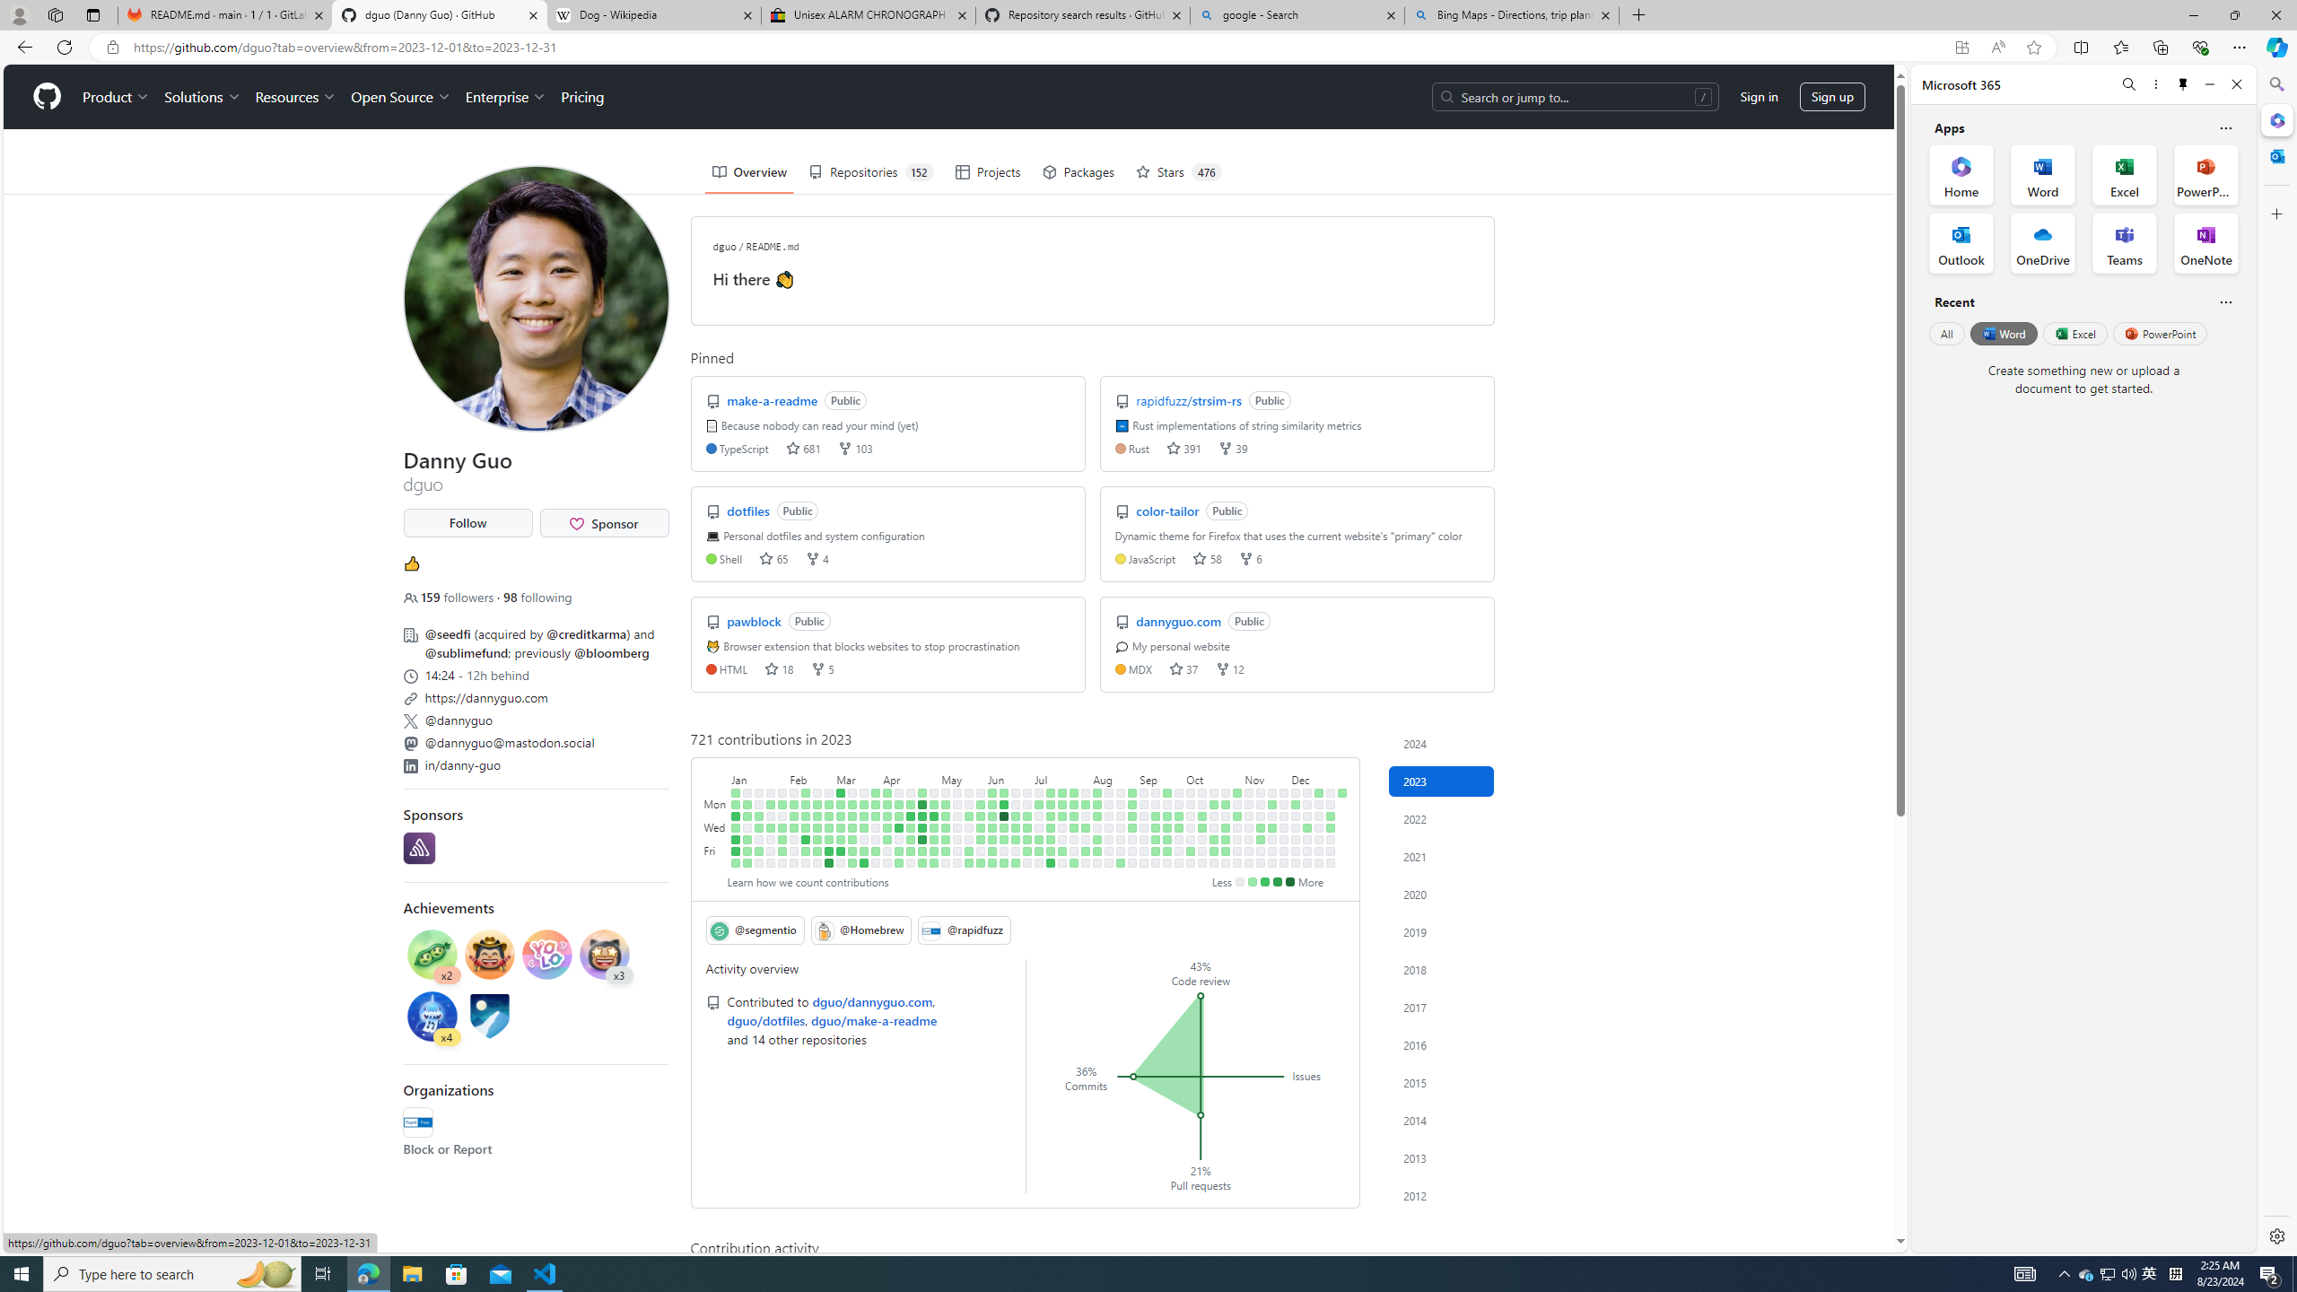 This screenshot has height=1292, width=2297. Describe the element at coordinates (432, 956) in the screenshot. I see `Achievement: Pair Extraordinaire x2` at that location.